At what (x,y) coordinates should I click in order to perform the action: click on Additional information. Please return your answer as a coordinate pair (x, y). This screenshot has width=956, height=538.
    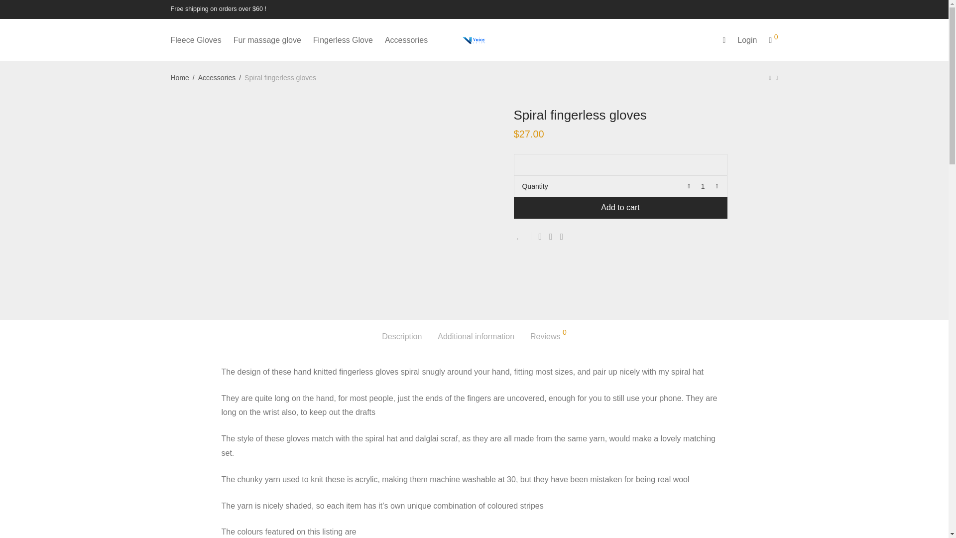
    Looking at the image, I should click on (476, 337).